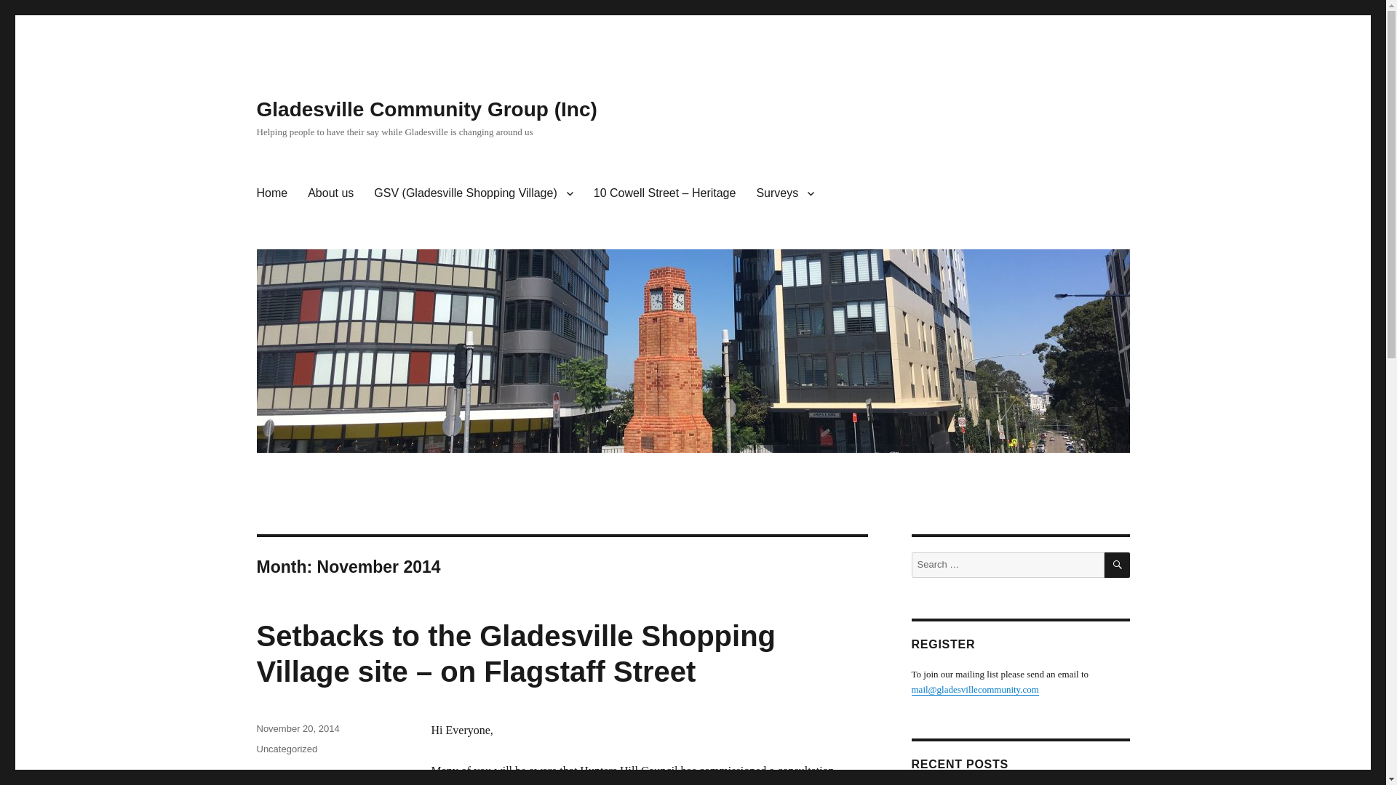  Describe the element at coordinates (1118, 565) in the screenshot. I see `SEARCH` at that location.